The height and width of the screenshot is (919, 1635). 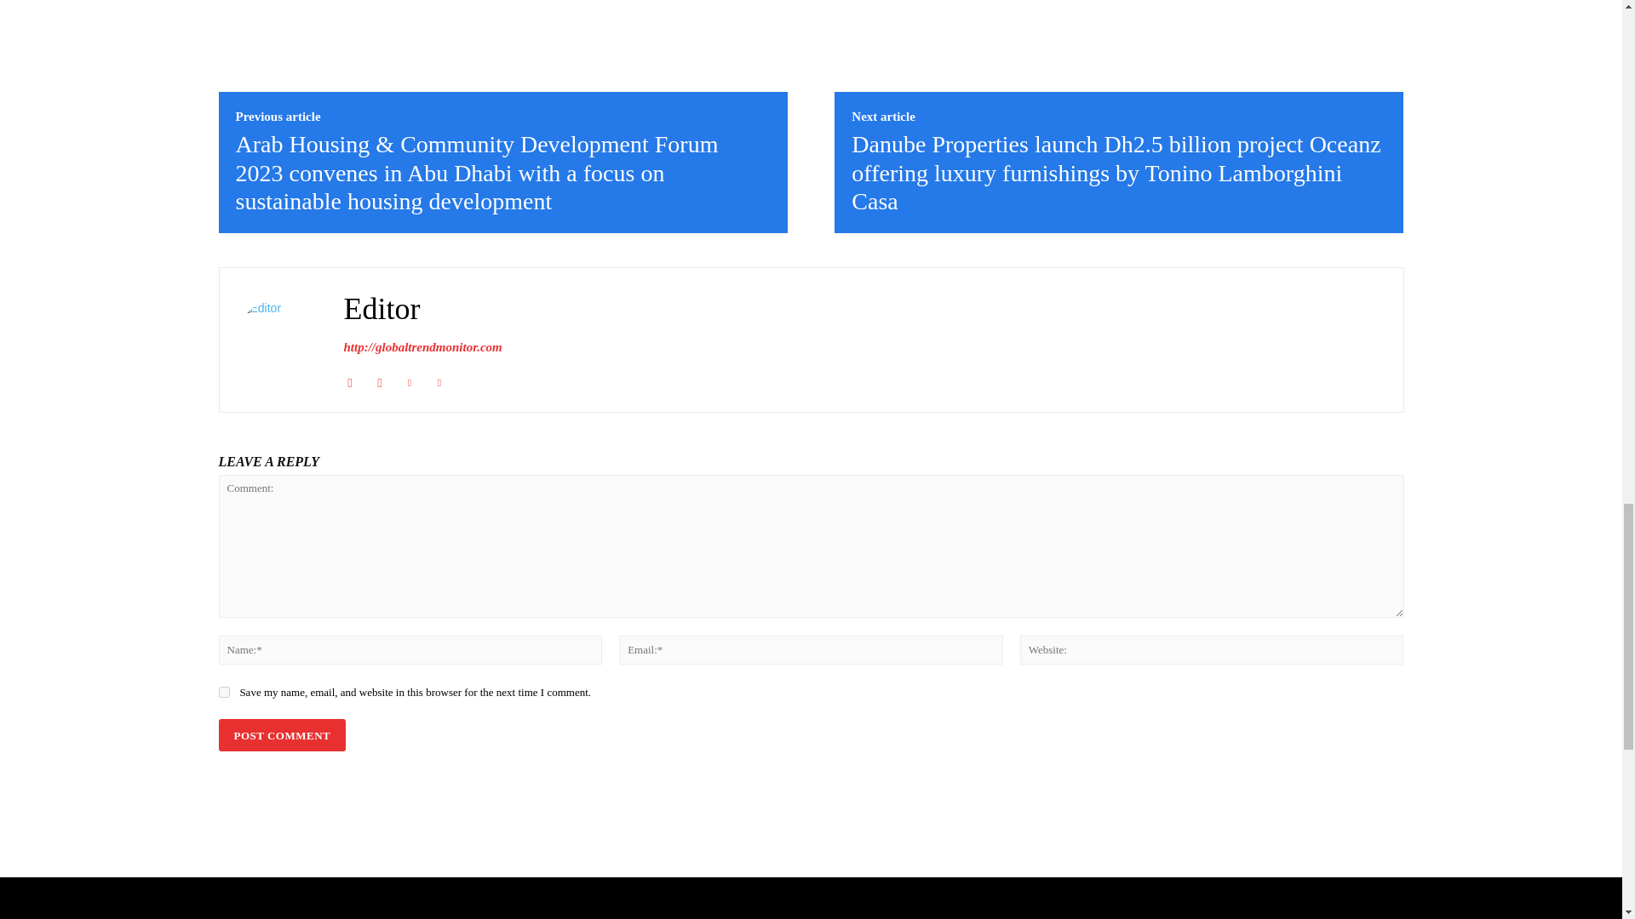 I want to click on yes, so click(x=223, y=691).